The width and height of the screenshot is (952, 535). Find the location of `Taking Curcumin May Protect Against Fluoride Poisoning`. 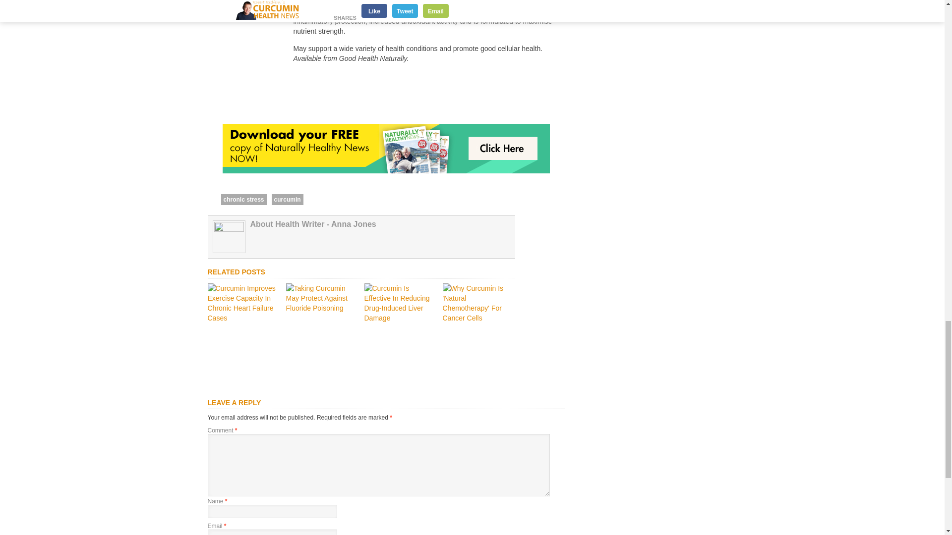

Taking Curcumin May Protect Against Fluoride Poisoning is located at coordinates (321, 308).